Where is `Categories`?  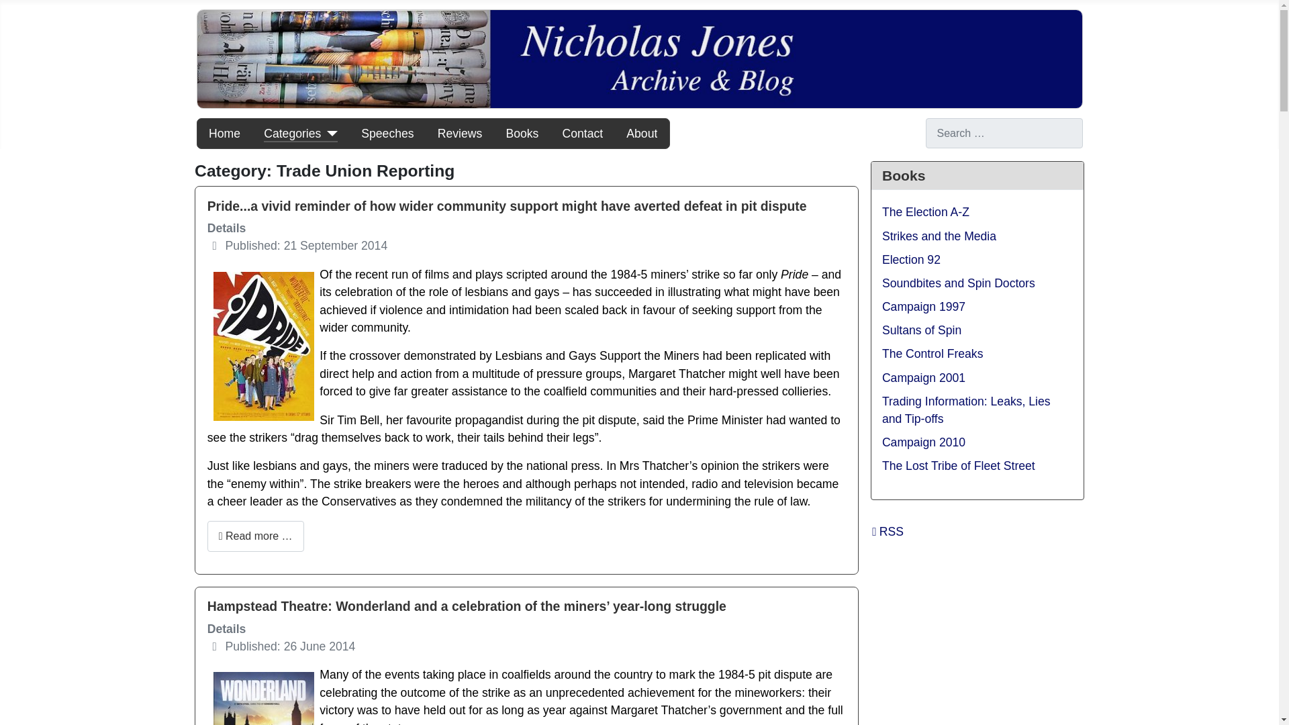 Categories is located at coordinates (301, 133).